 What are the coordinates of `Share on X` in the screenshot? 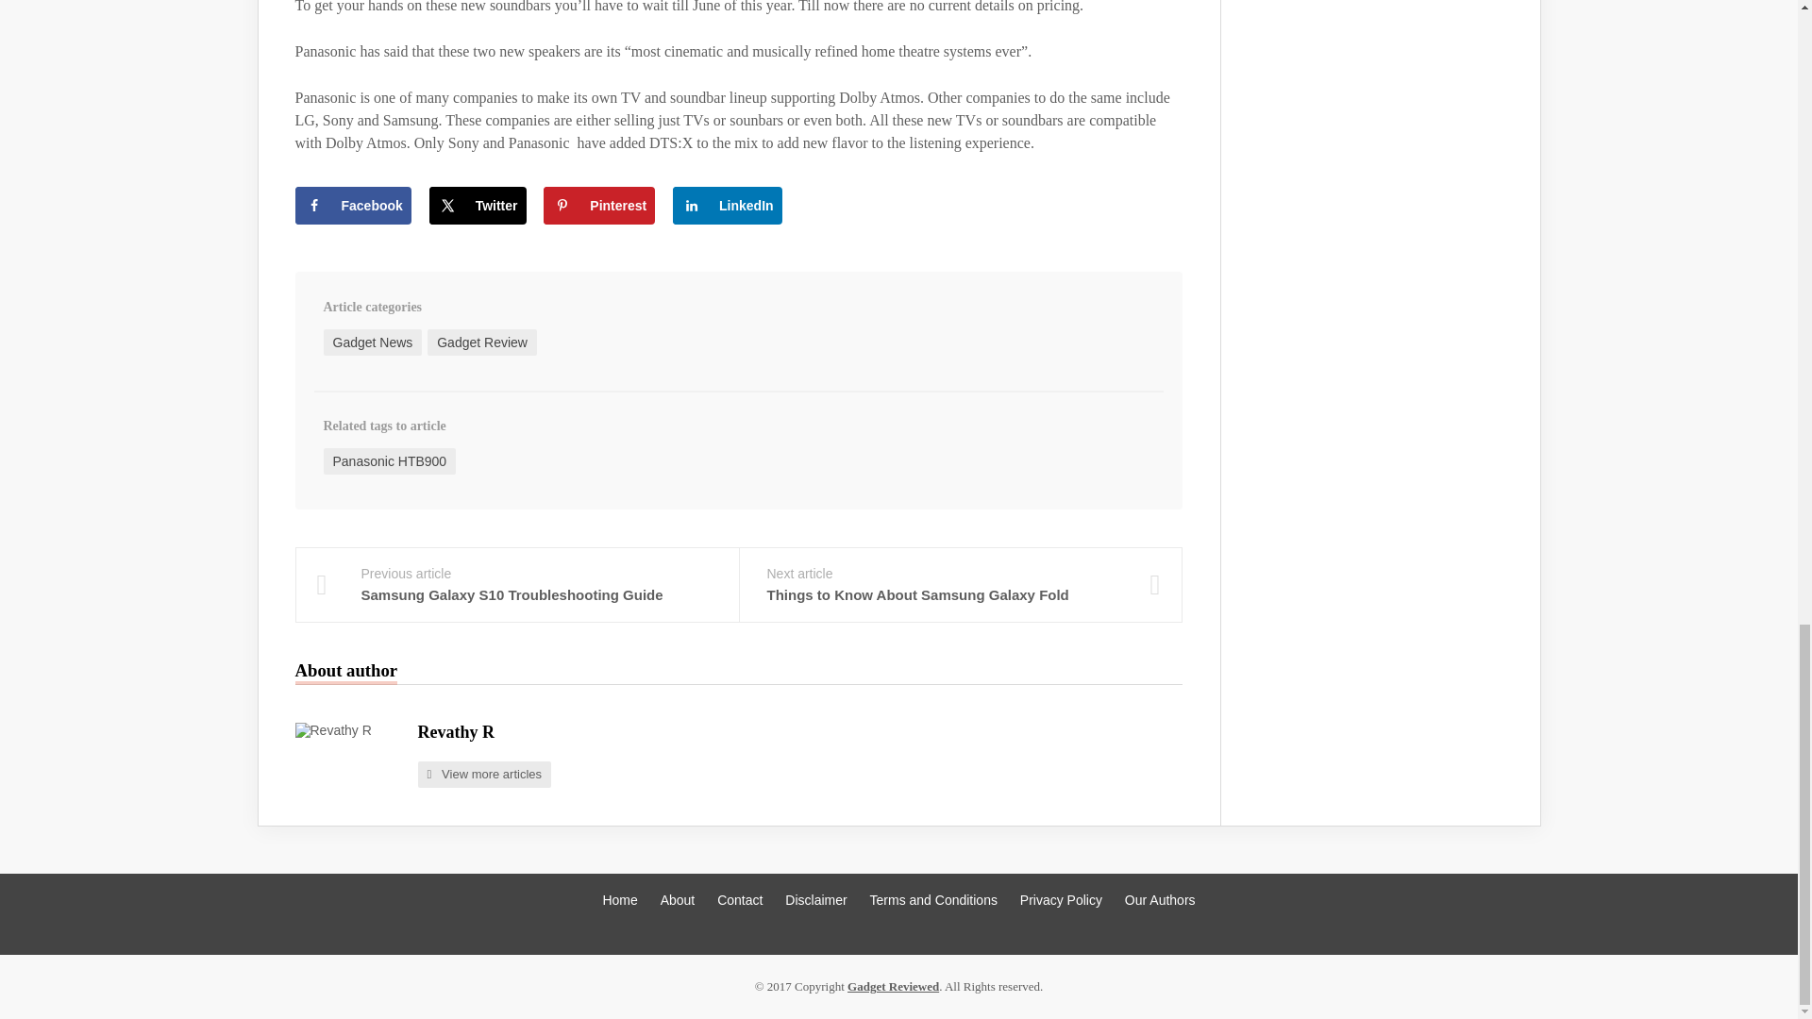 It's located at (478, 205).